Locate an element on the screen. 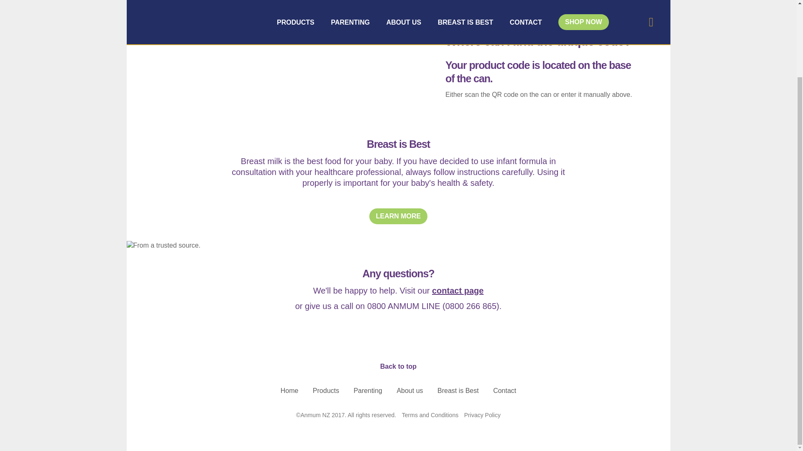 Image resolution: width=803 pixels, height=451 pixels. contact page is located at coordinates (458, 291).